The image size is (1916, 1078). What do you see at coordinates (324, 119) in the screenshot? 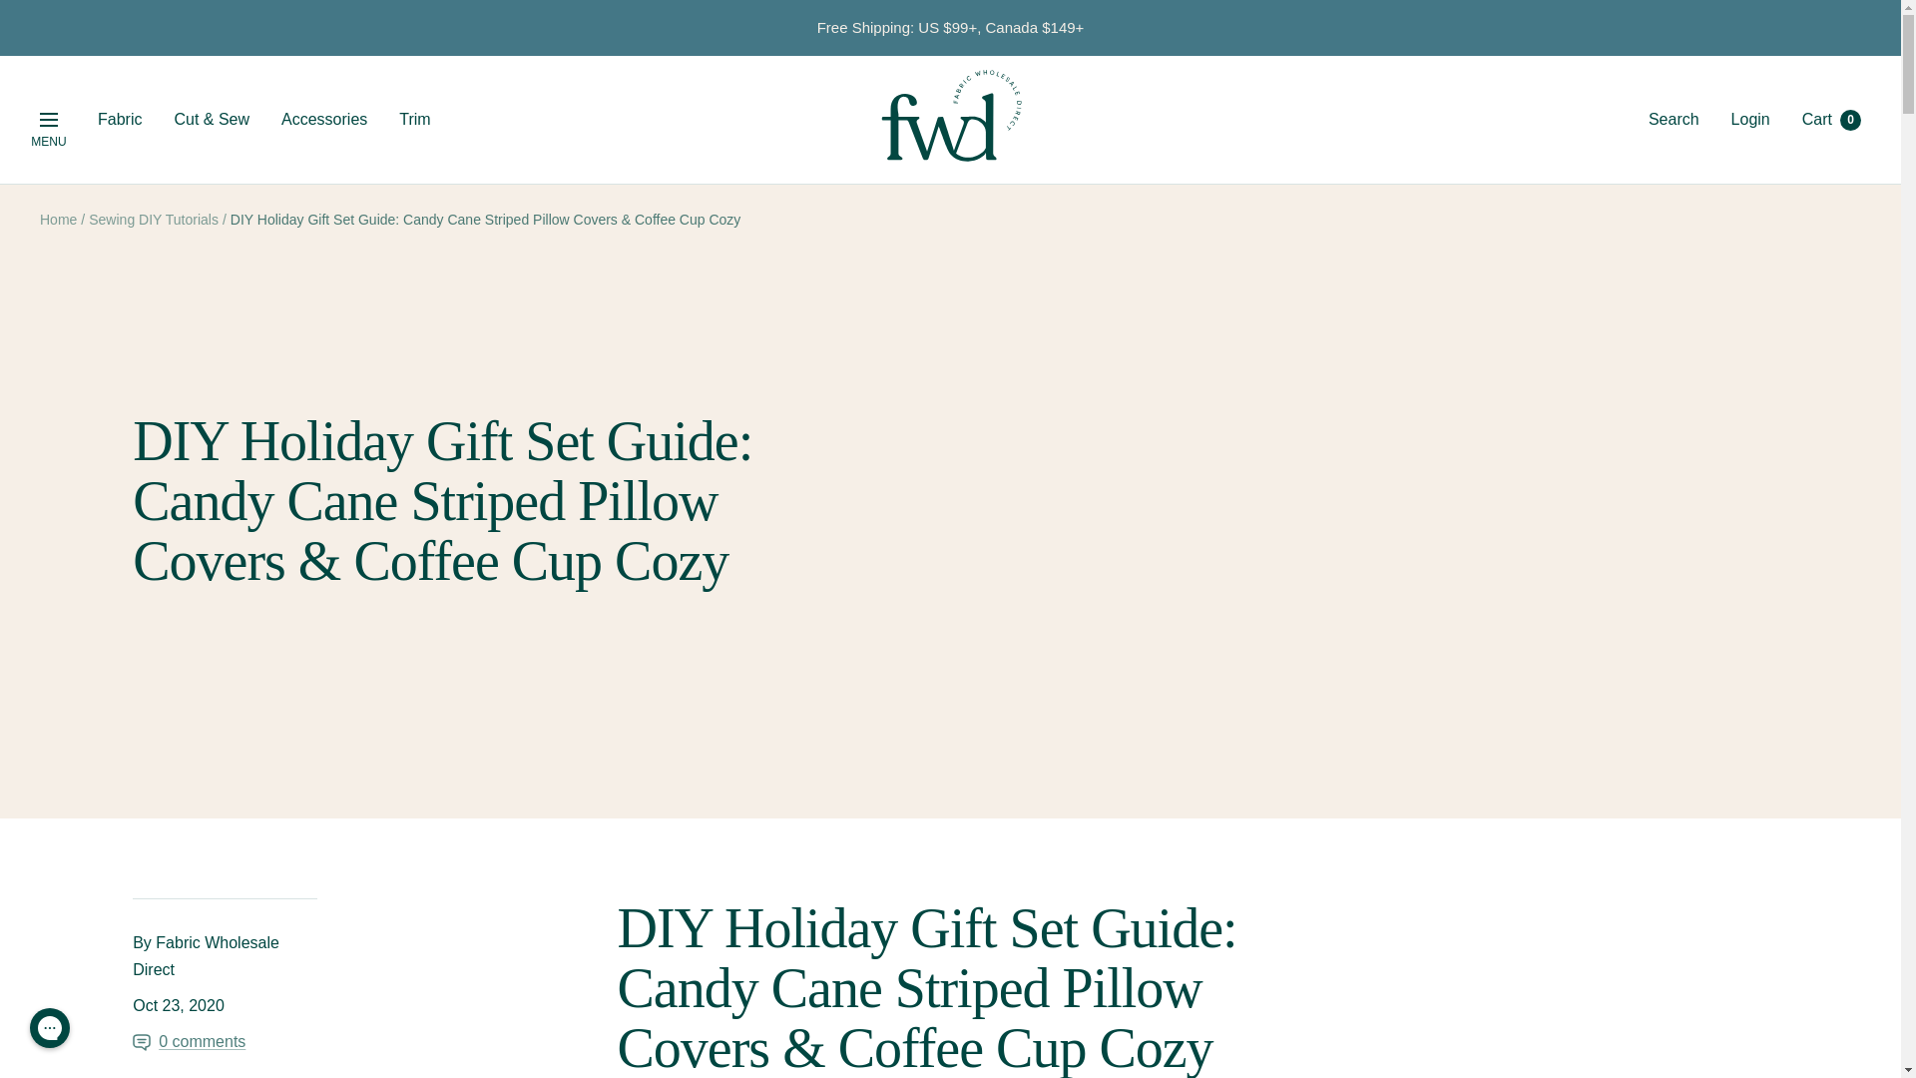
I see `0 comments` at bounding box center [324, 119].